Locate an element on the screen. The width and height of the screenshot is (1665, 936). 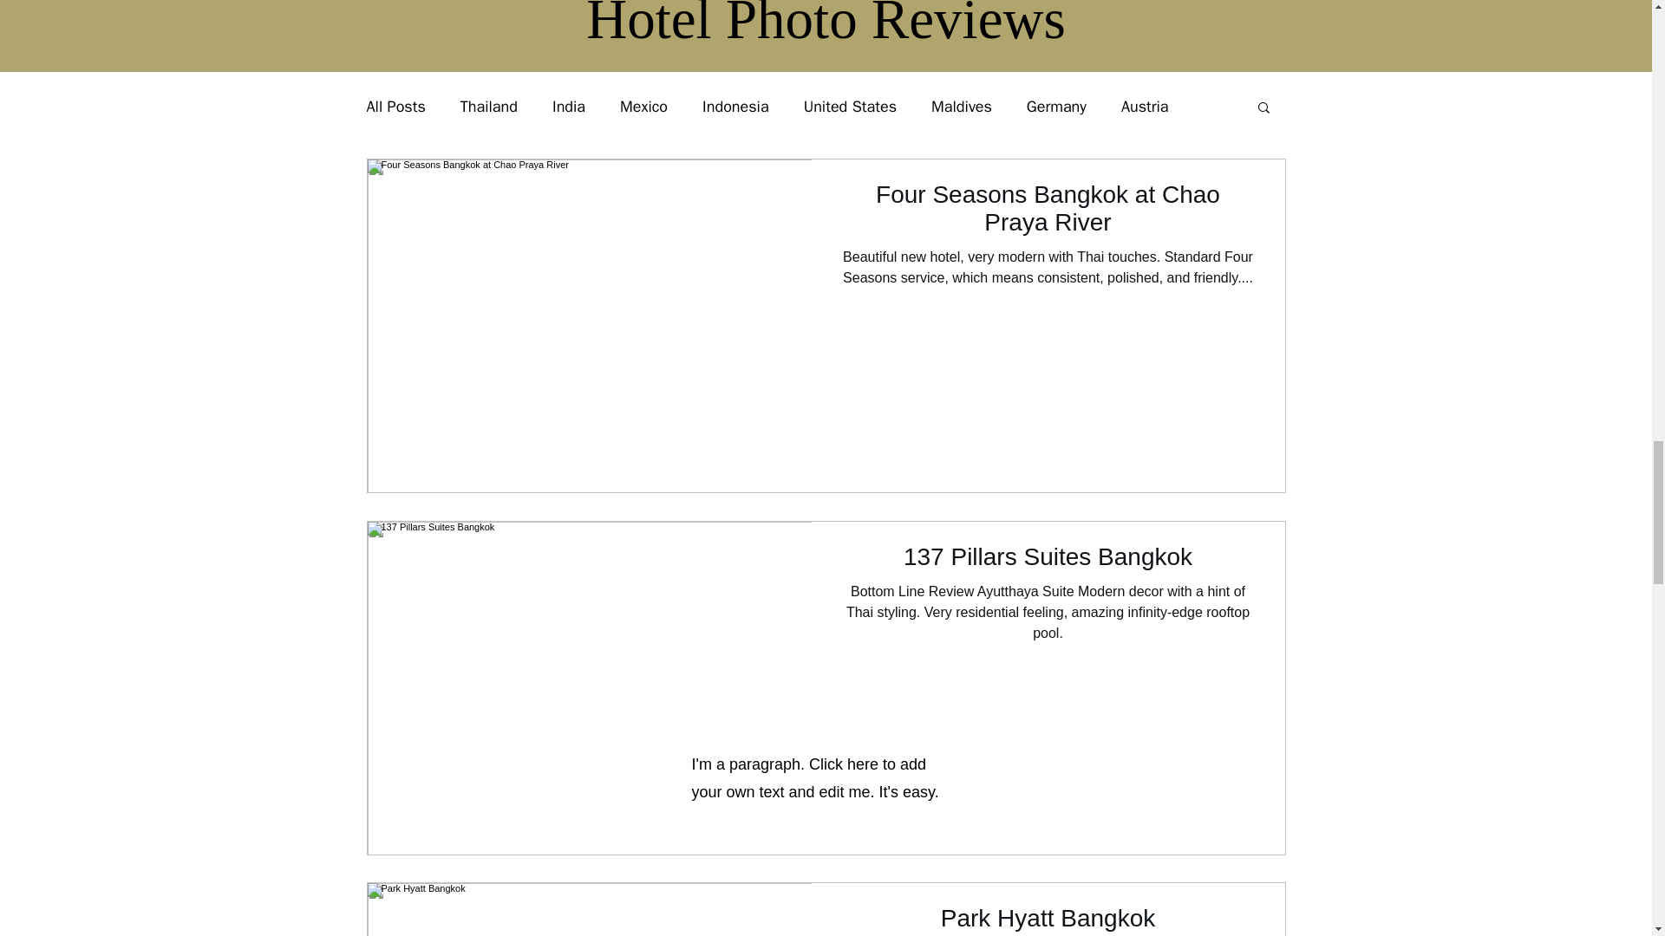
Maldives is located at coordinates (961, 107).